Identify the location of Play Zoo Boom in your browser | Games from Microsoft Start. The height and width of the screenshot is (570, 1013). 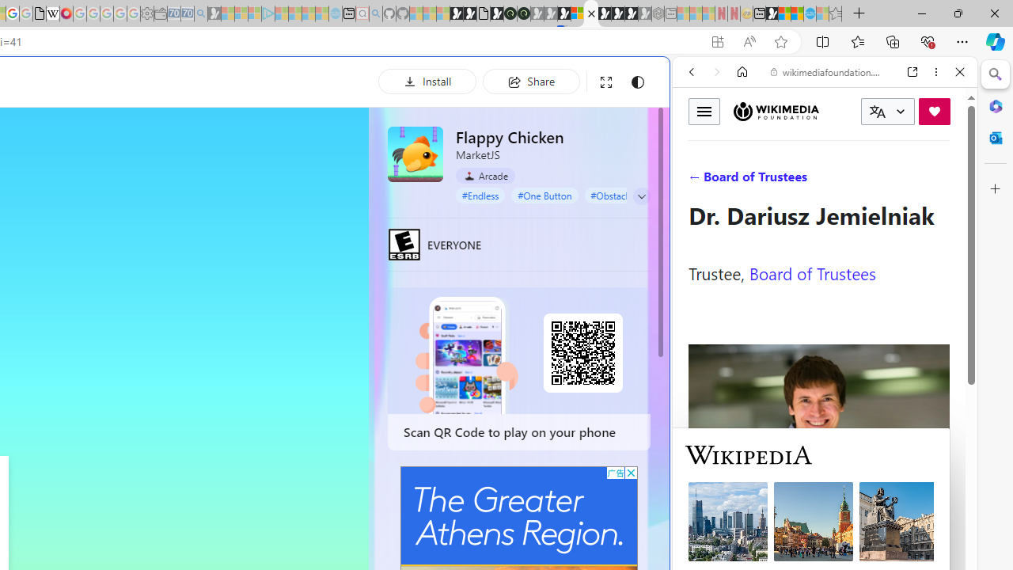
(470, 14).